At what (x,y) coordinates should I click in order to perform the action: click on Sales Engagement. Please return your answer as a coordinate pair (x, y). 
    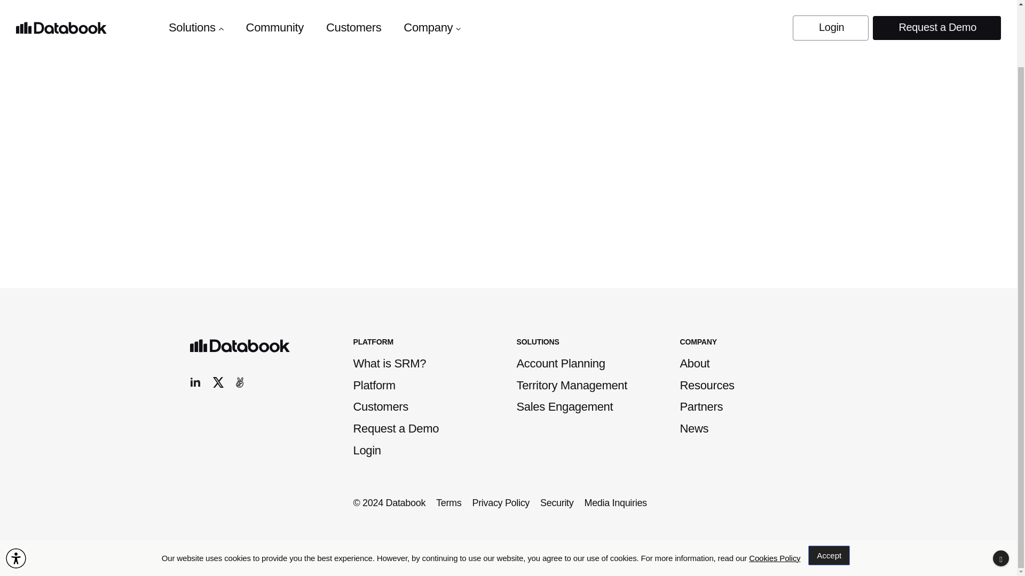
    Looking at the image, I should click on (565, 406).